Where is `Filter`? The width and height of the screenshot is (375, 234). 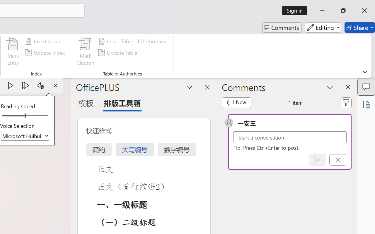
Filter is located at coordinates (346, 102).